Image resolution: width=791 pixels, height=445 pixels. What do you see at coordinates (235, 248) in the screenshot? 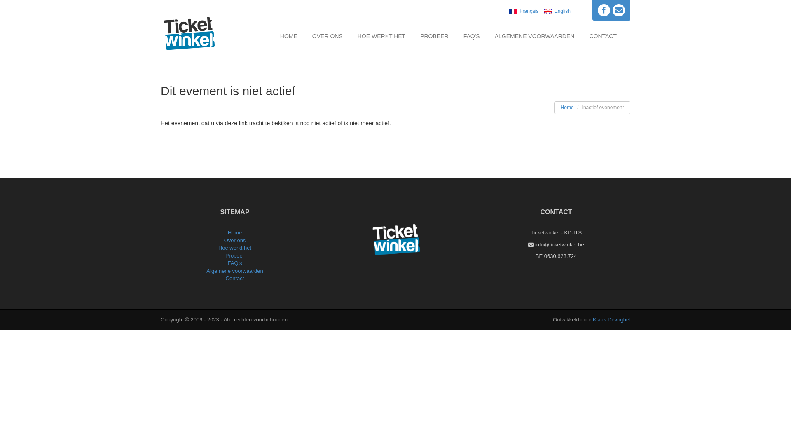
I see `Hoe werkt het` at bounding box center [235, 248].